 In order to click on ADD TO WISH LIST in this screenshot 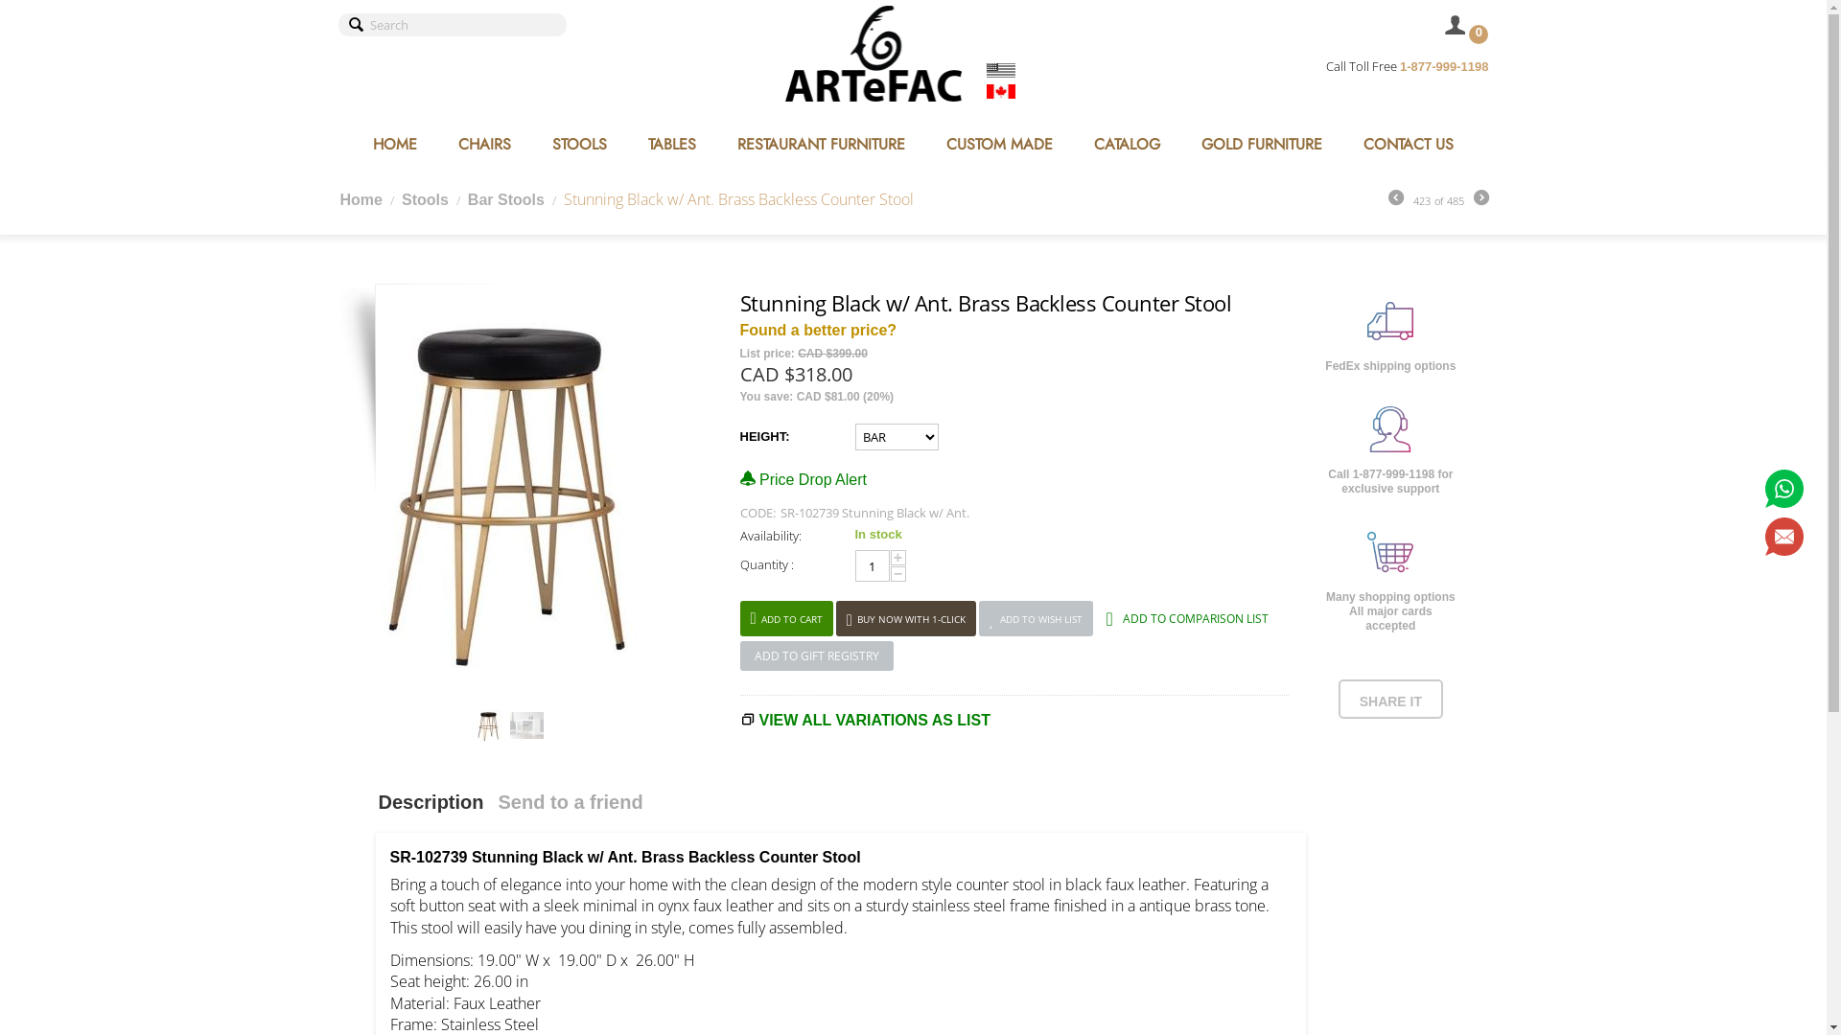, I will do `click(1036, 619)`.